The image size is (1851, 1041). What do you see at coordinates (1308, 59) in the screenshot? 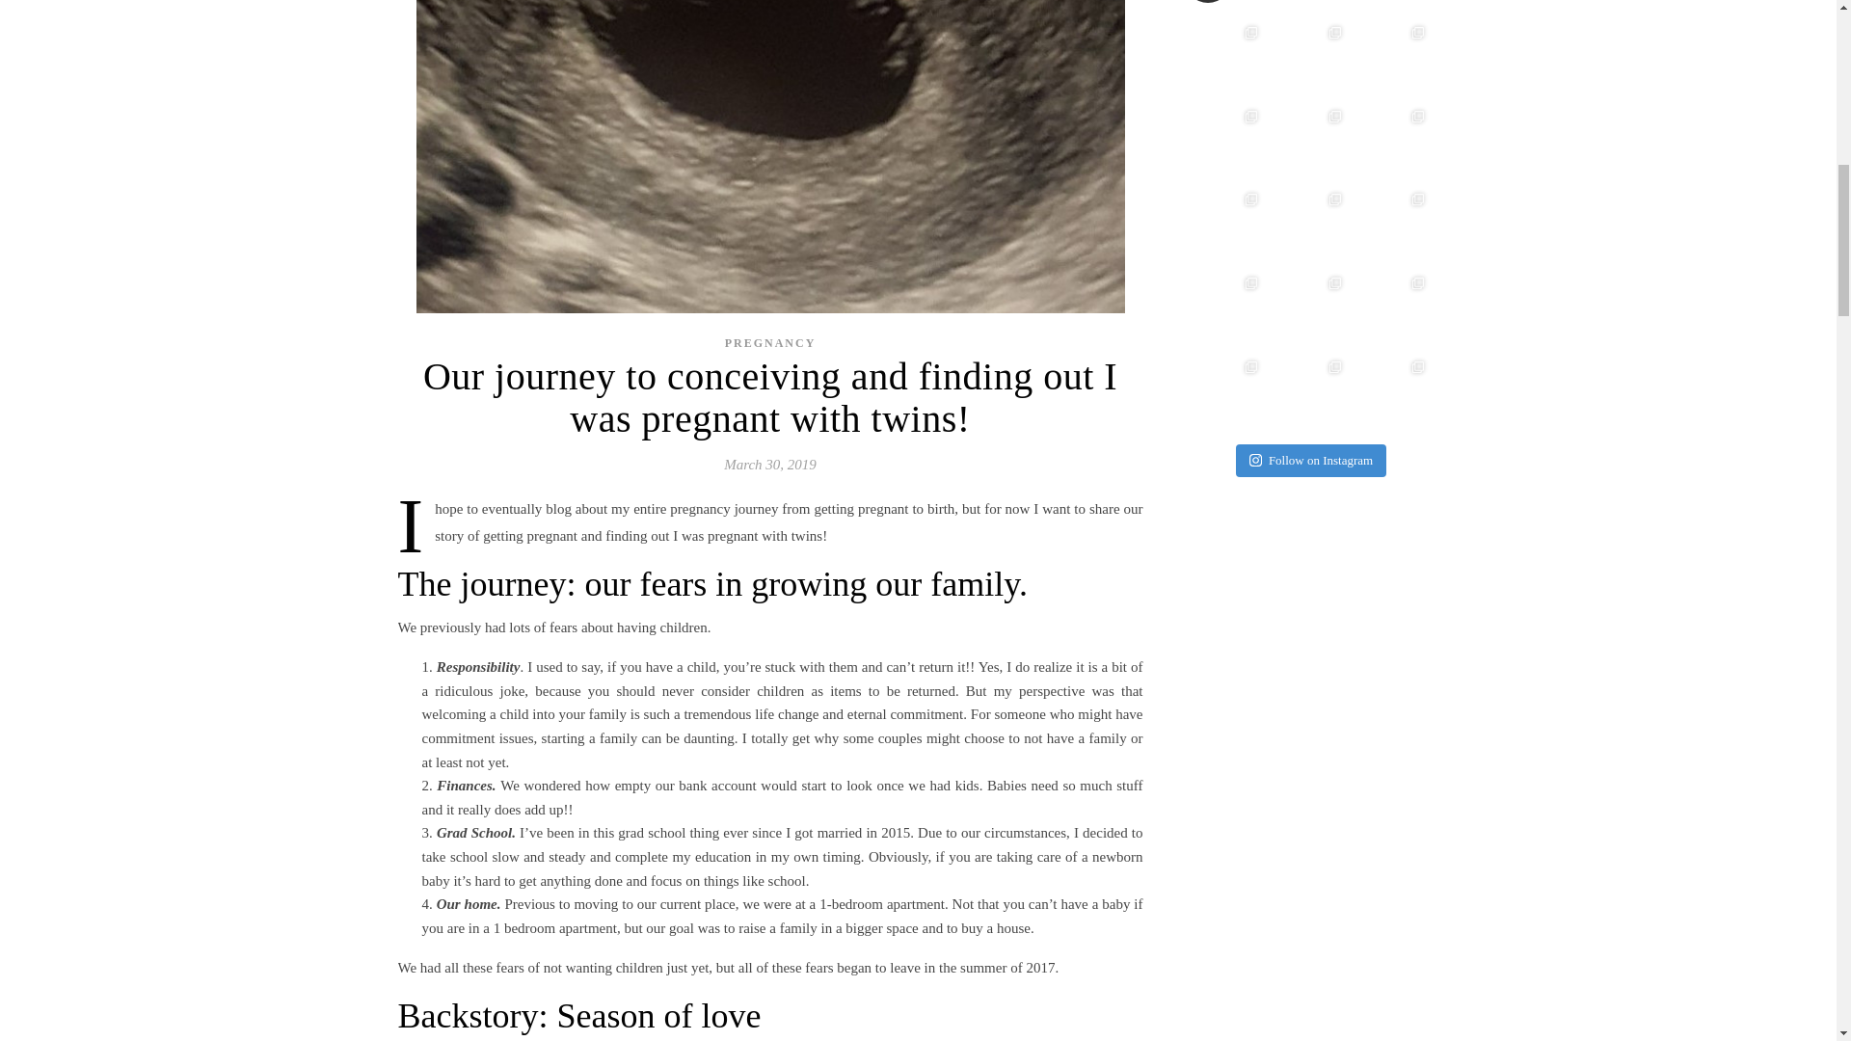
I see `they asked me to wrap them in blankets and then th` at bounding box center [1308, 59].